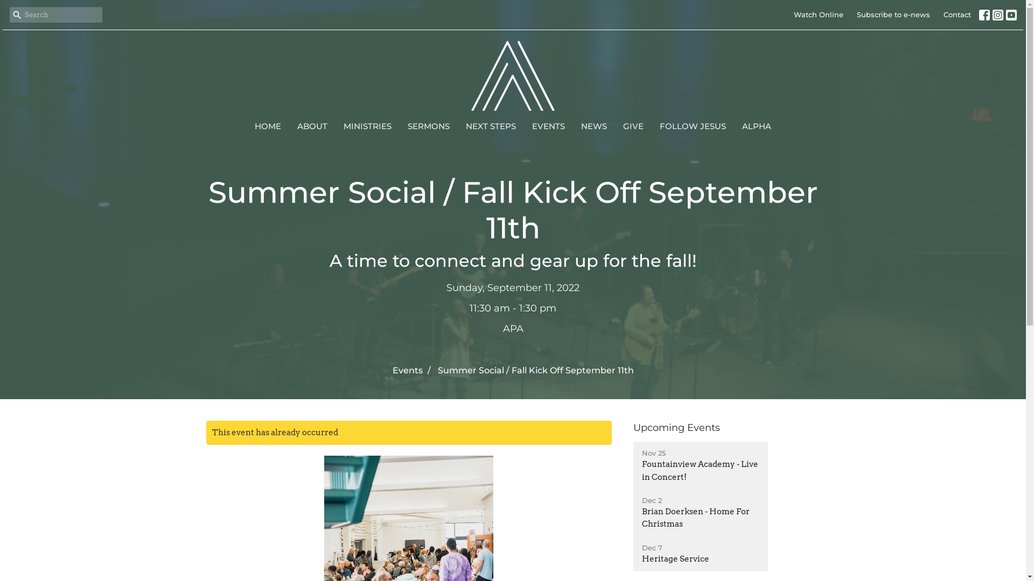 The height and width of the screenshot is (581, 1034). Describe the element at coordinates (407, 370) in the screenshot. I see `Events` at that location.